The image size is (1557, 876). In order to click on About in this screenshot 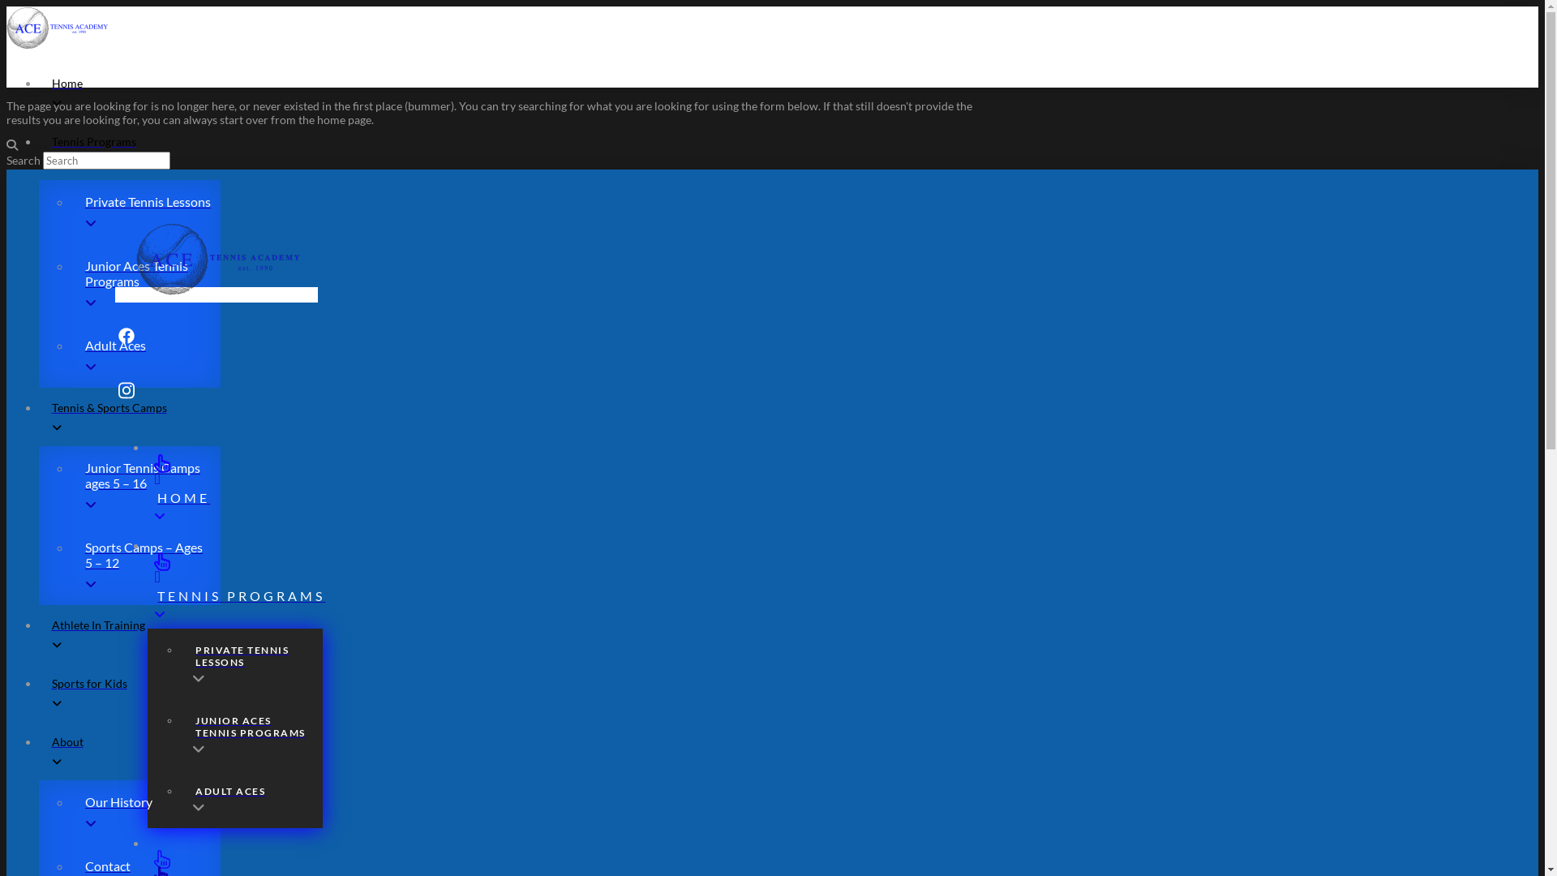, I will do `click(788, 751)`.